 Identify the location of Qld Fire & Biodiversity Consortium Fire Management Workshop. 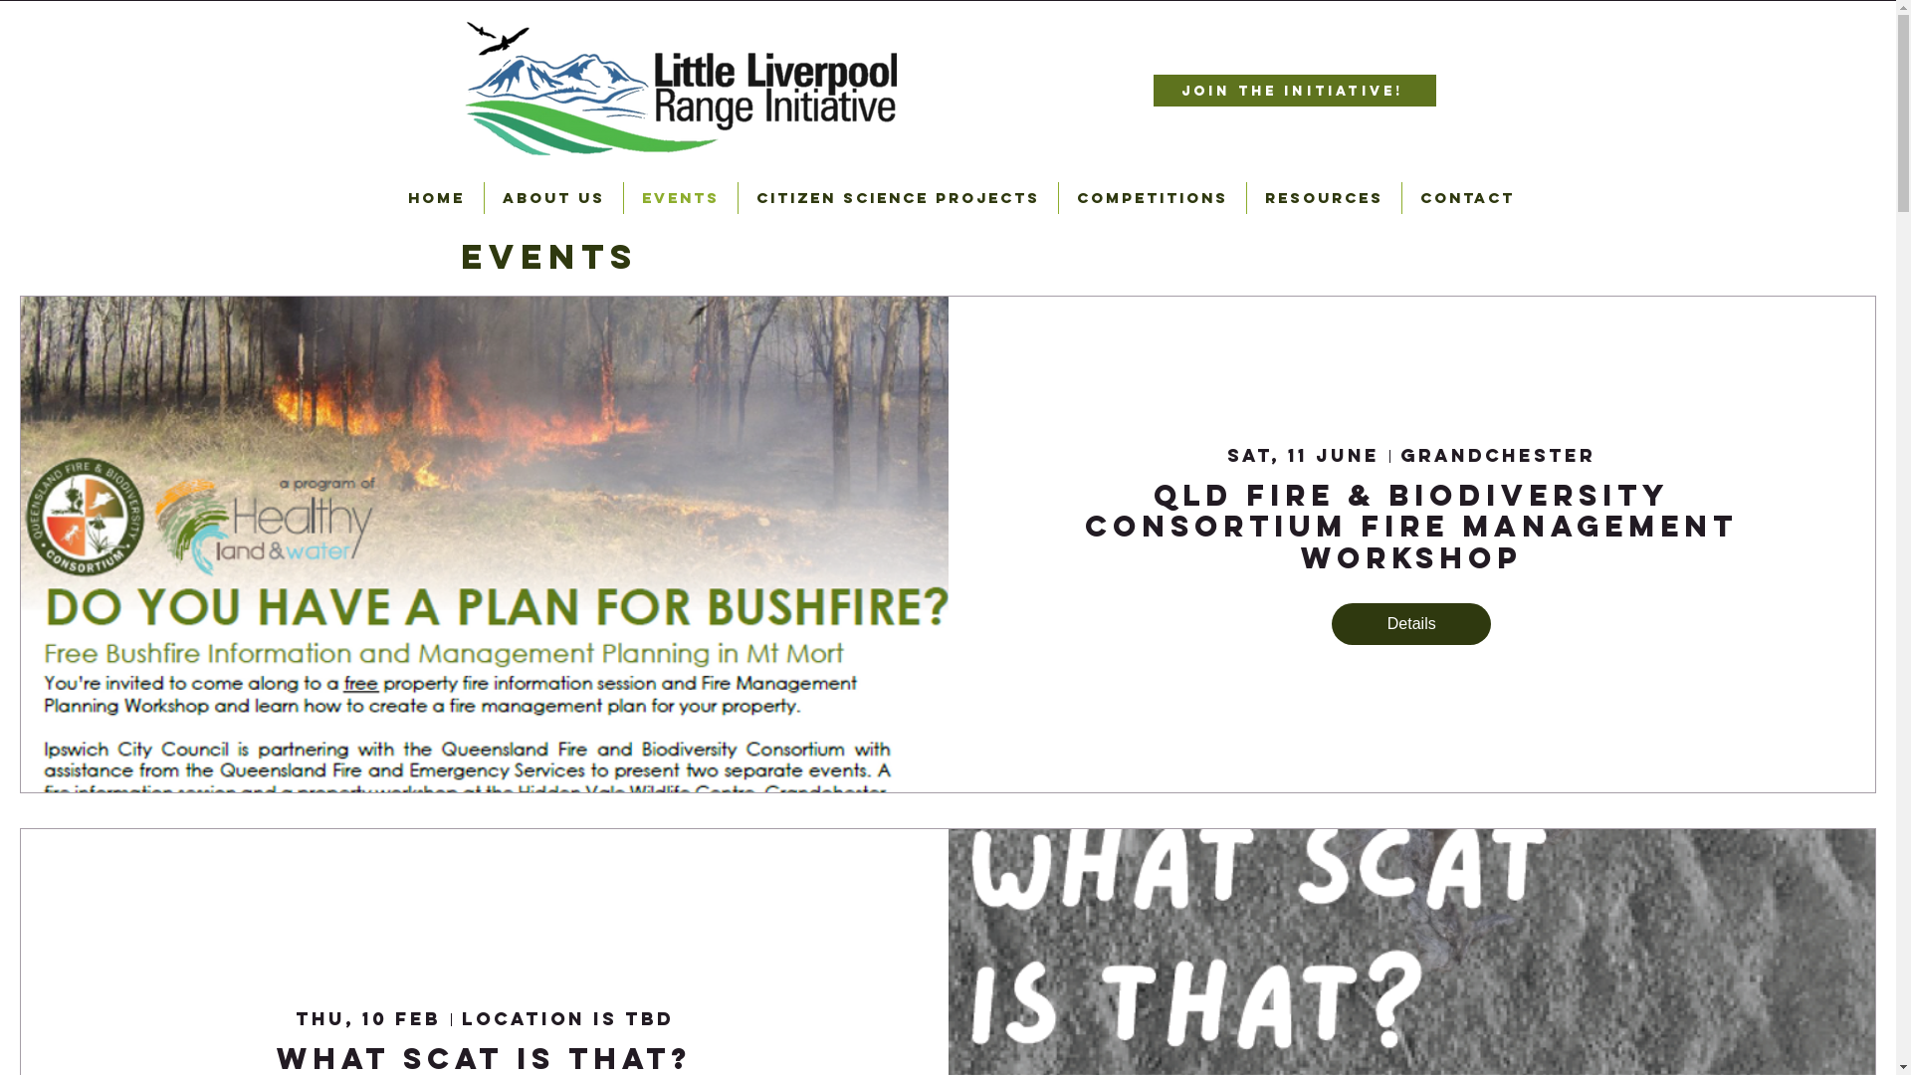
(1411, 527).